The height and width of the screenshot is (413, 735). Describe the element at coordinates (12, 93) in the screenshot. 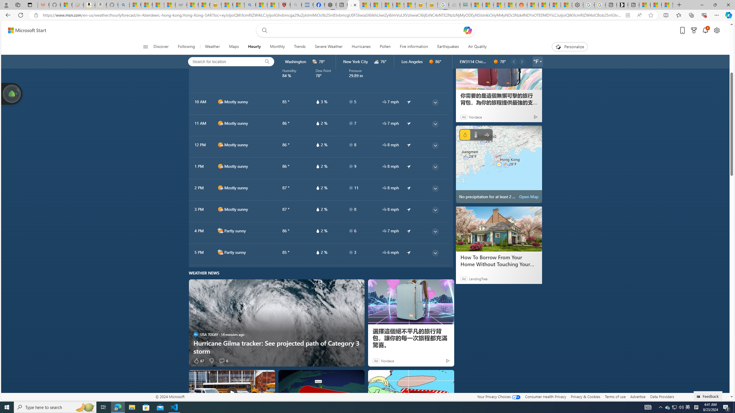

I see `Join us in planting real trees to help our planet!` at that location.